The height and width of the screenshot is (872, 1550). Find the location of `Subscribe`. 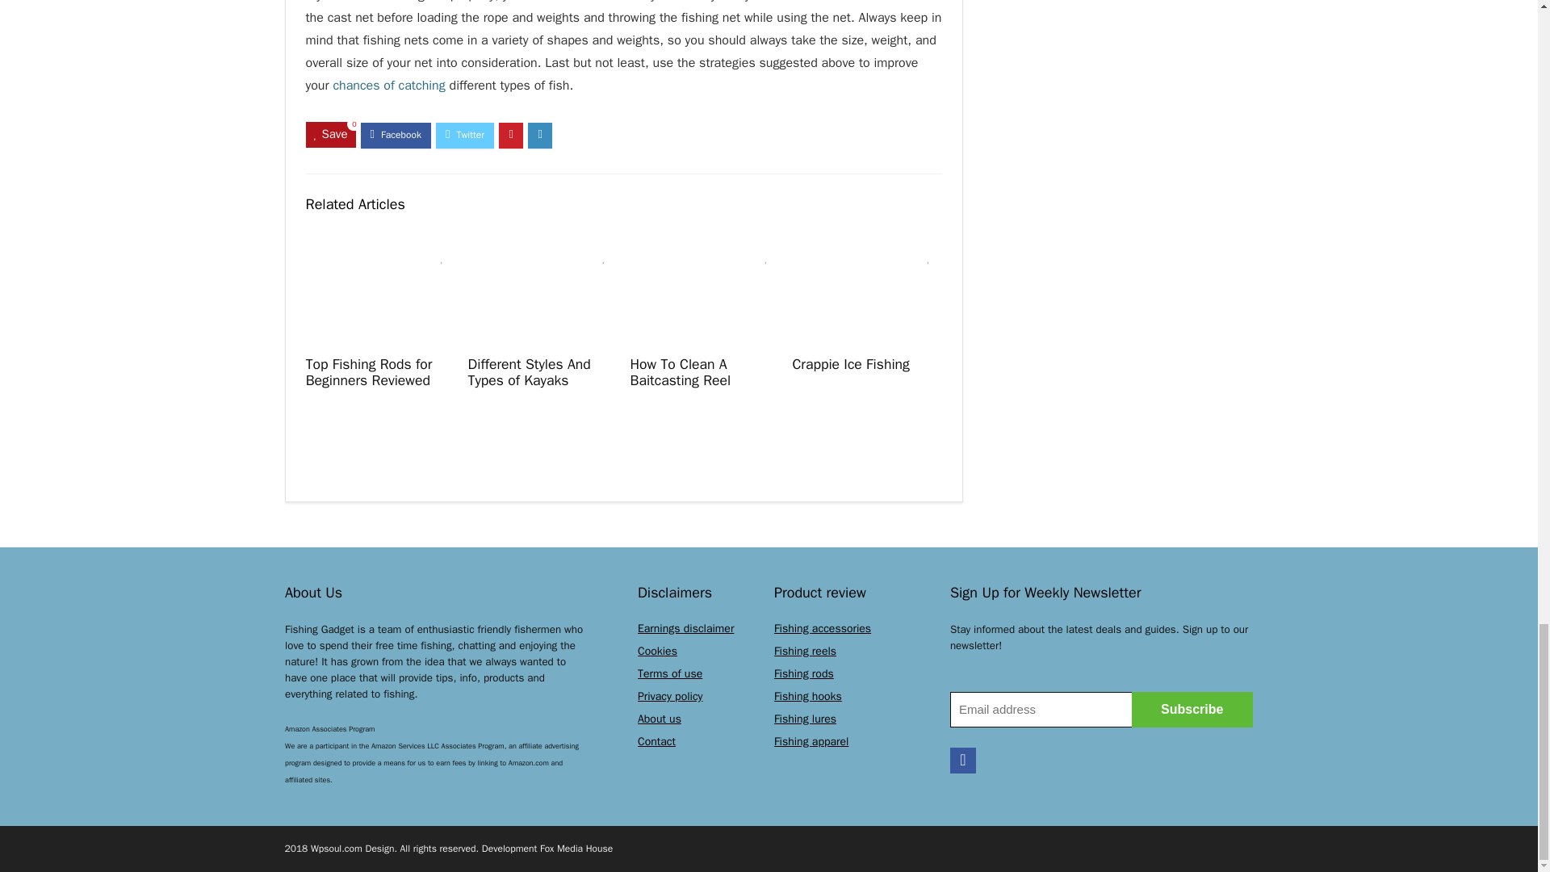

Subscribe is located at coordinates (1192, 709).